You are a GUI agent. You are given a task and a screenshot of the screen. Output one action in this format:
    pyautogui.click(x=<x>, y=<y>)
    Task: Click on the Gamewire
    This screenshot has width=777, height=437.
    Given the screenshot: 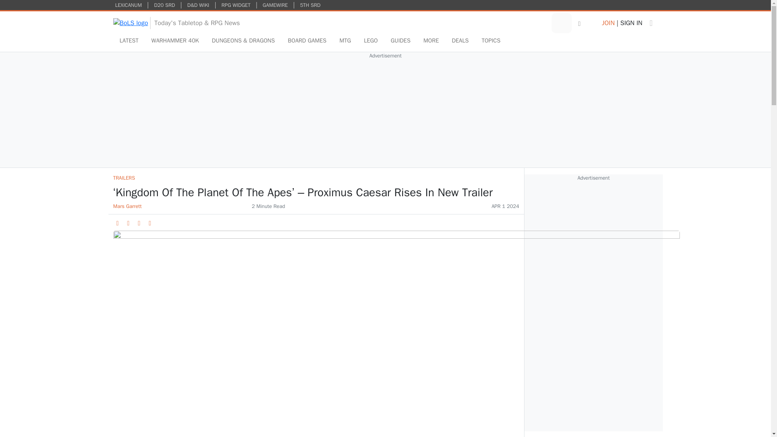 What is the action you would take?
    pyautogui.click(x=275, y=5)
    